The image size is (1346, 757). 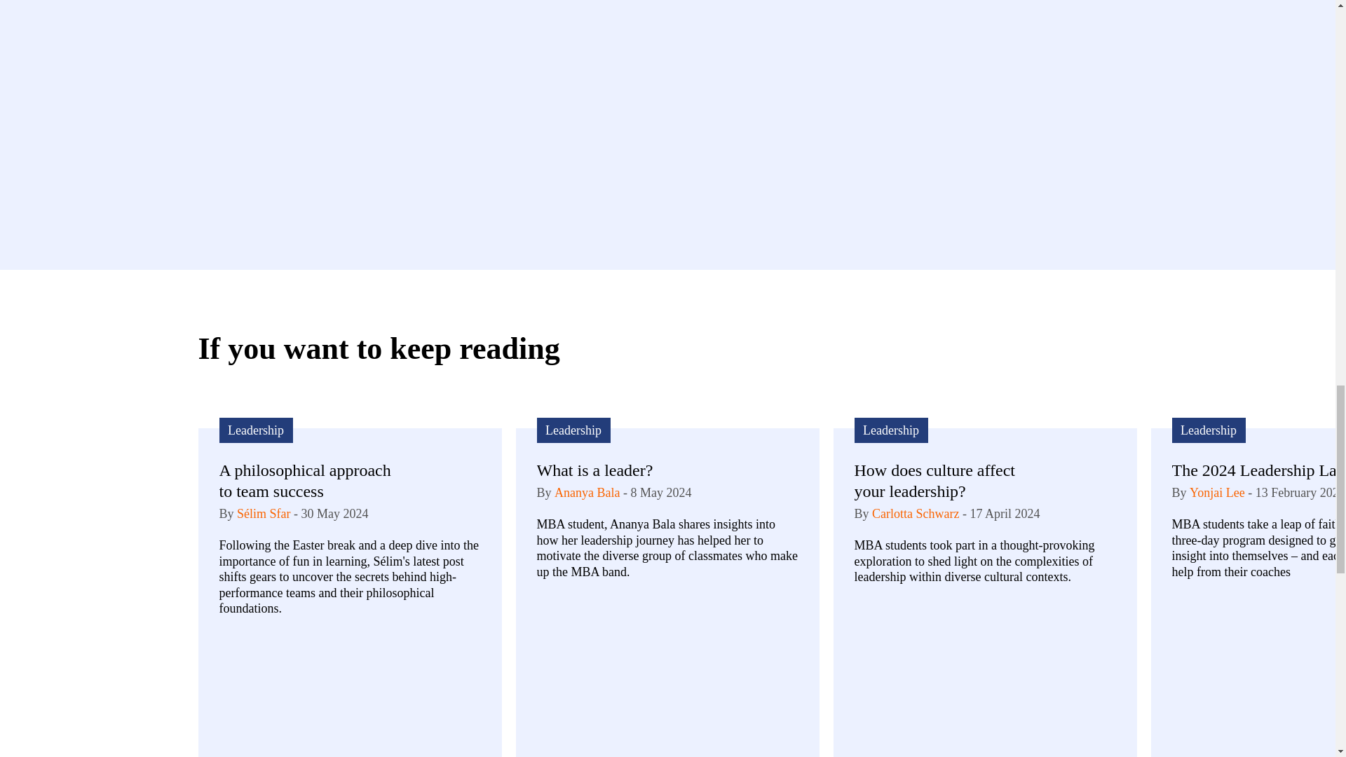 What do you see at coordinates (628, 470) in the screenshot?
I see `What is a leader?` at bounding box center [628, 470].